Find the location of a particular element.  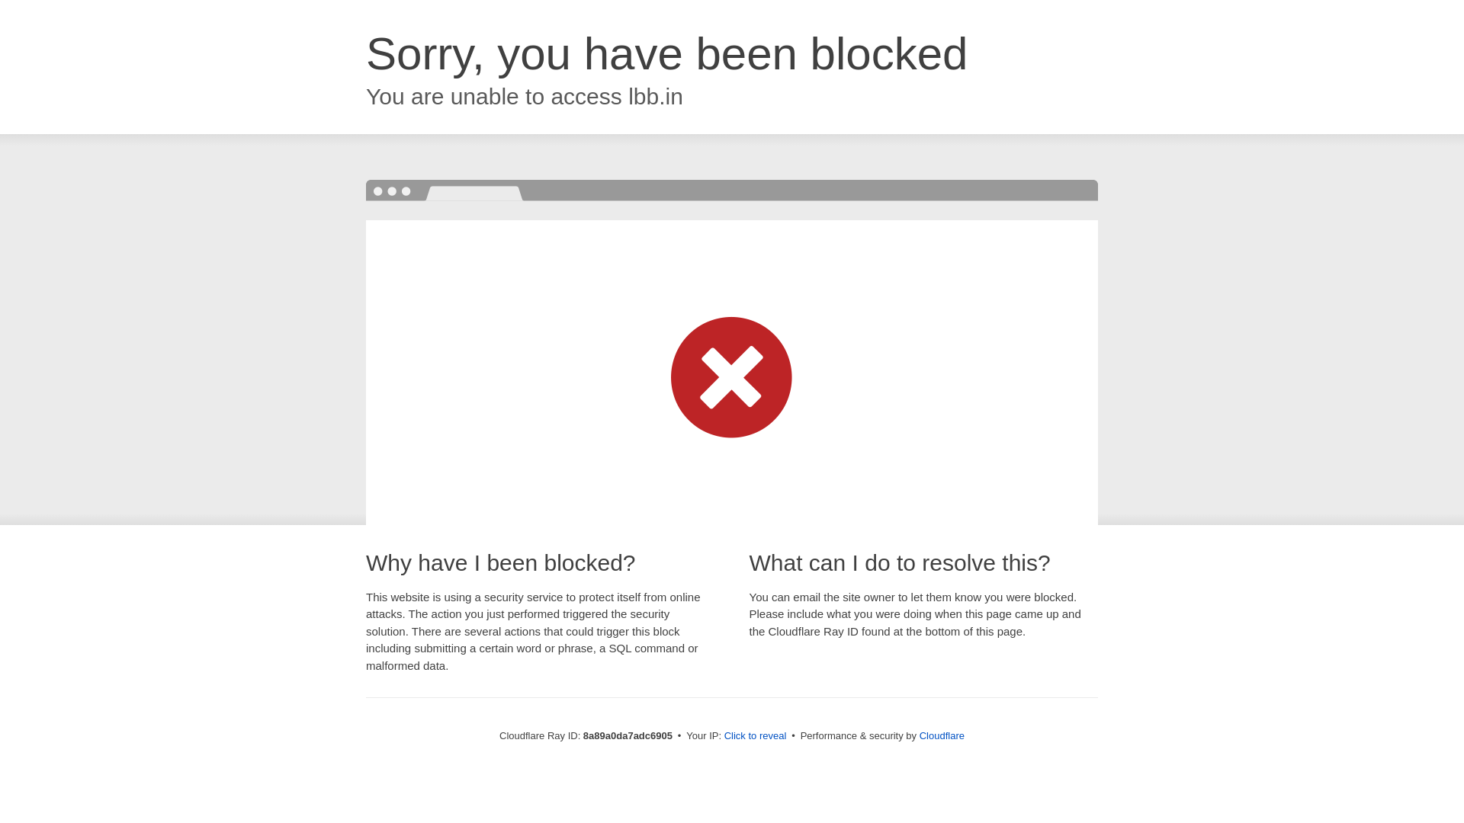

Cloudflare is located at coordinates (942, 735).